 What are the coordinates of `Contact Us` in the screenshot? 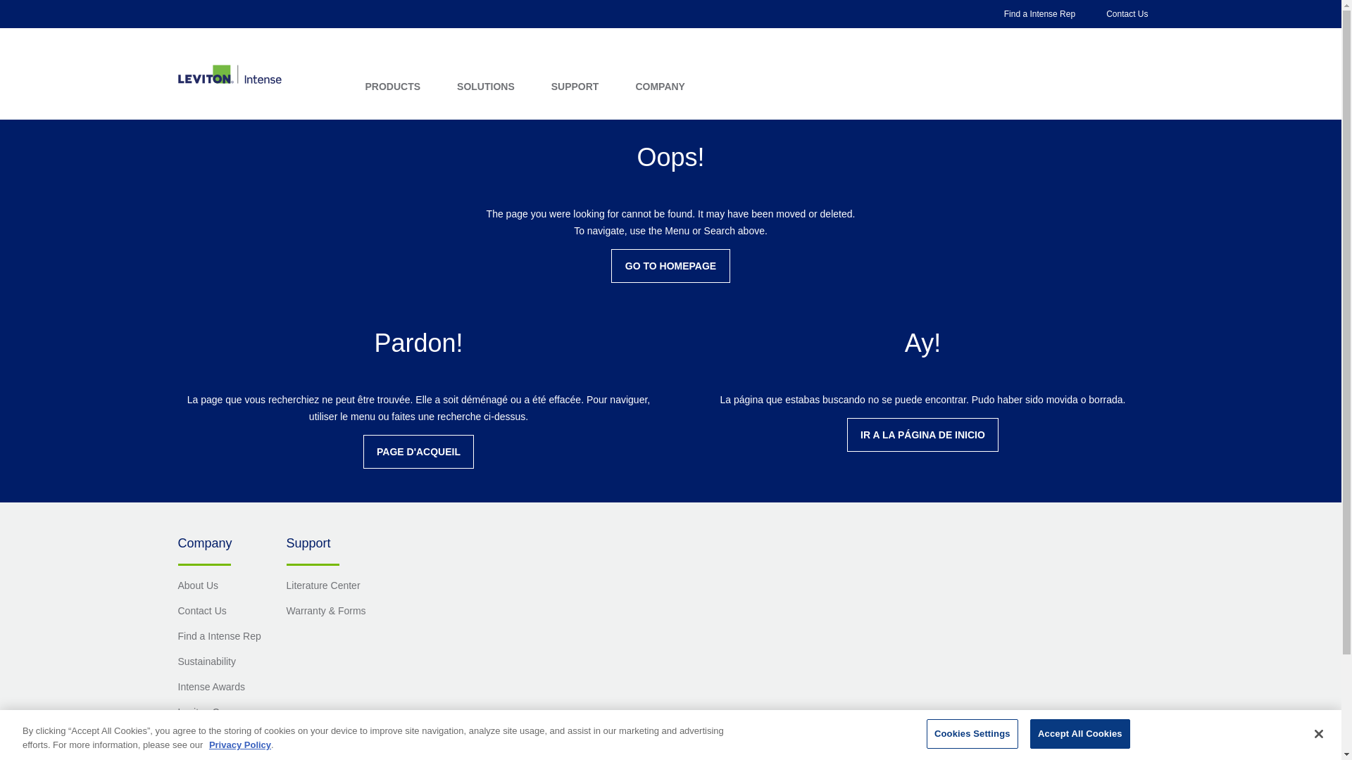 It's located at (1127, 14).